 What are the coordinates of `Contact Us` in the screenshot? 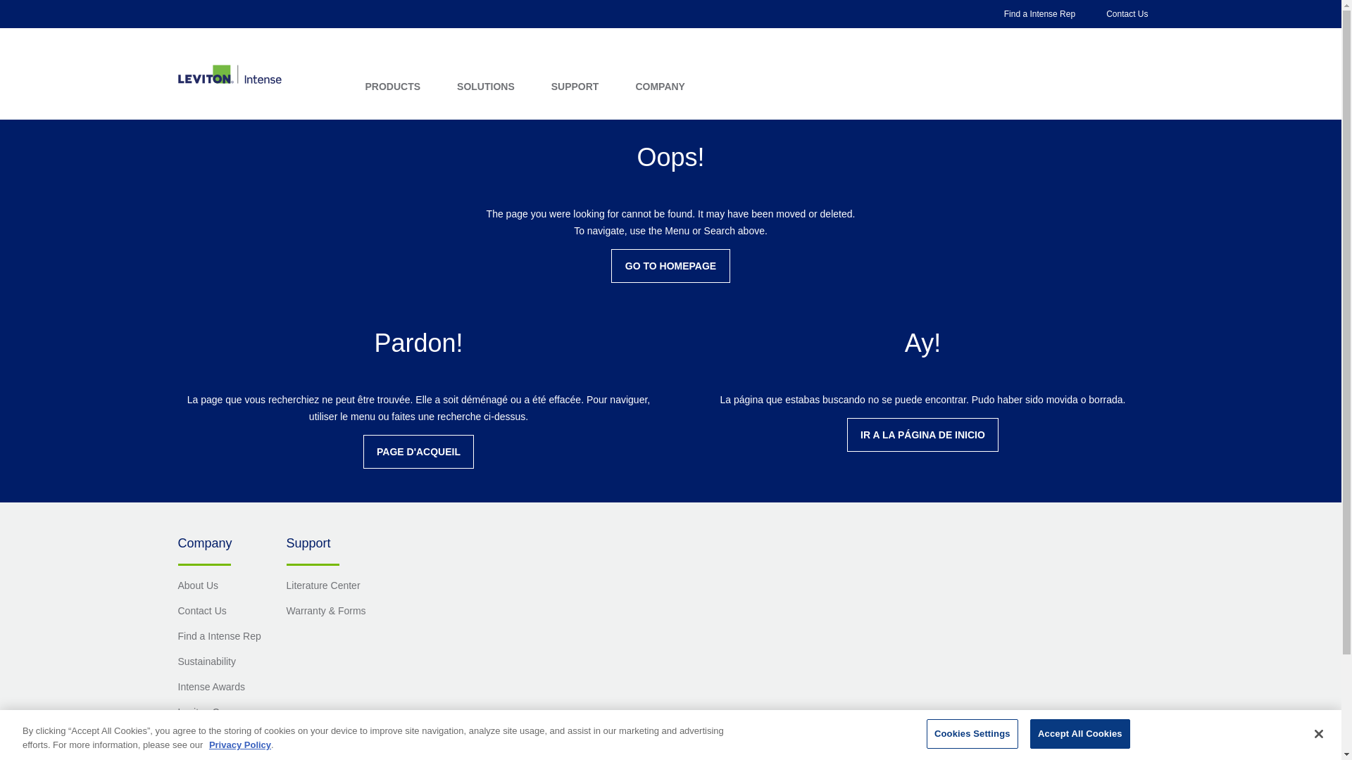 It's located at (1127, 14).